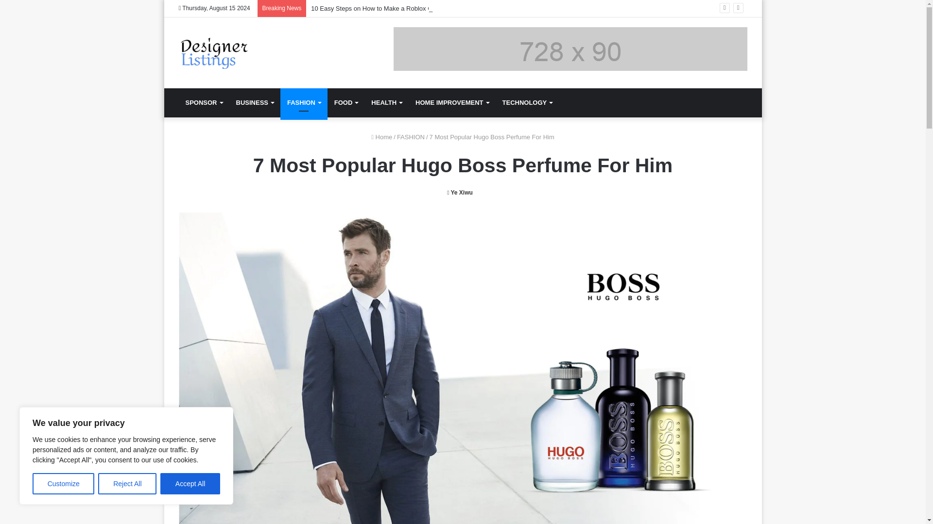 Image resolution: width=933 pixels, height=524 pixels. What do you see at coordinates (386, 103) in the screenshot?
I see `HEALTH` at bounding box center [386, 103].